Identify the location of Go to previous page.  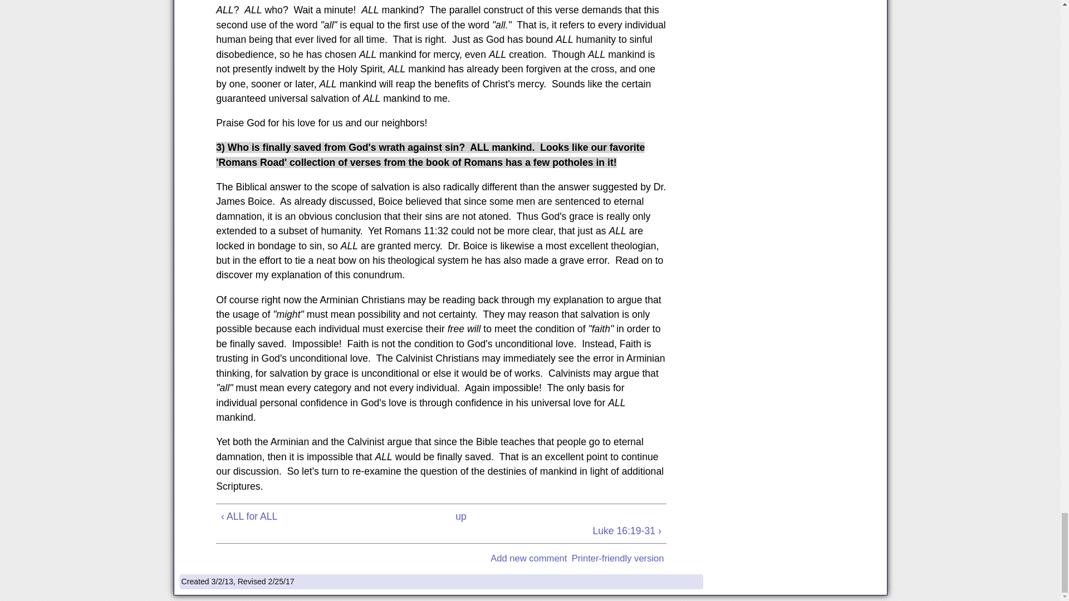
(308, 516).